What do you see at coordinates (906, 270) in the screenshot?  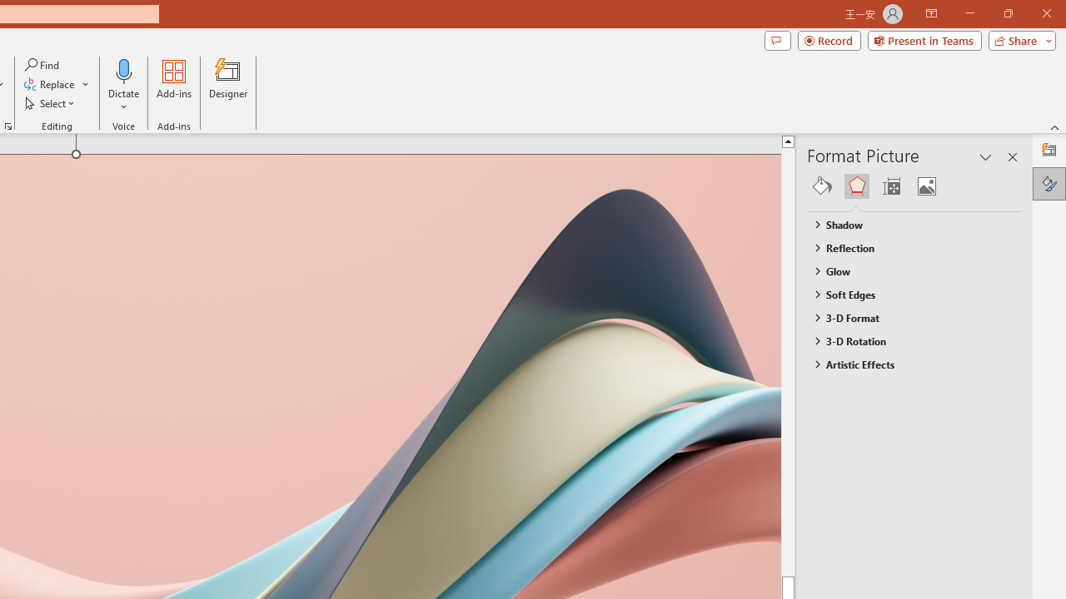 I see `Glow` at bounding box center [906, 270].